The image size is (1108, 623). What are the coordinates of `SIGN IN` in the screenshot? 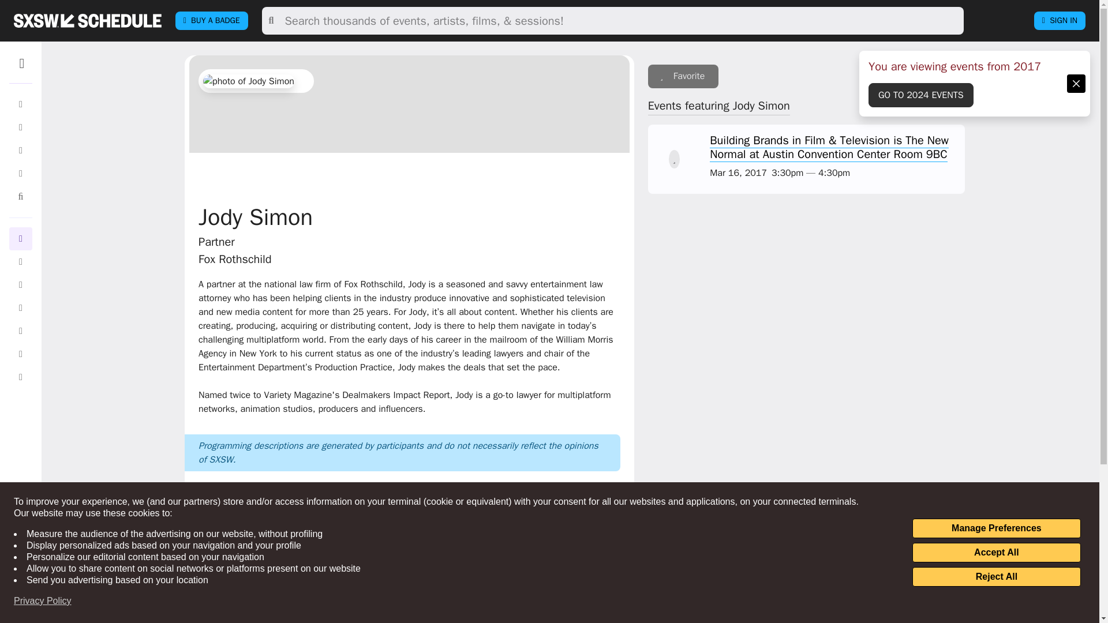 It's located at (1060, 21).